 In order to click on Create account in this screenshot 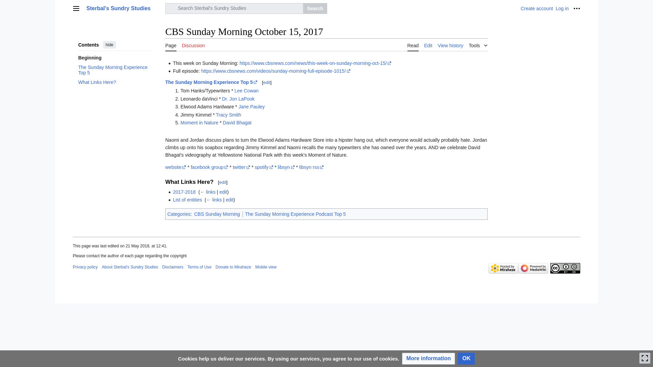, I will do `click(537, 8)`.